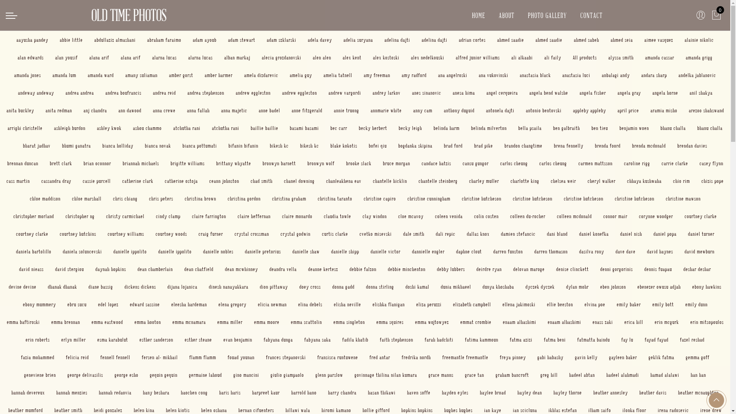  Describe the element at coordinates (644, 181) in the screenshot. I see `chhaya kushwaha` at that location.